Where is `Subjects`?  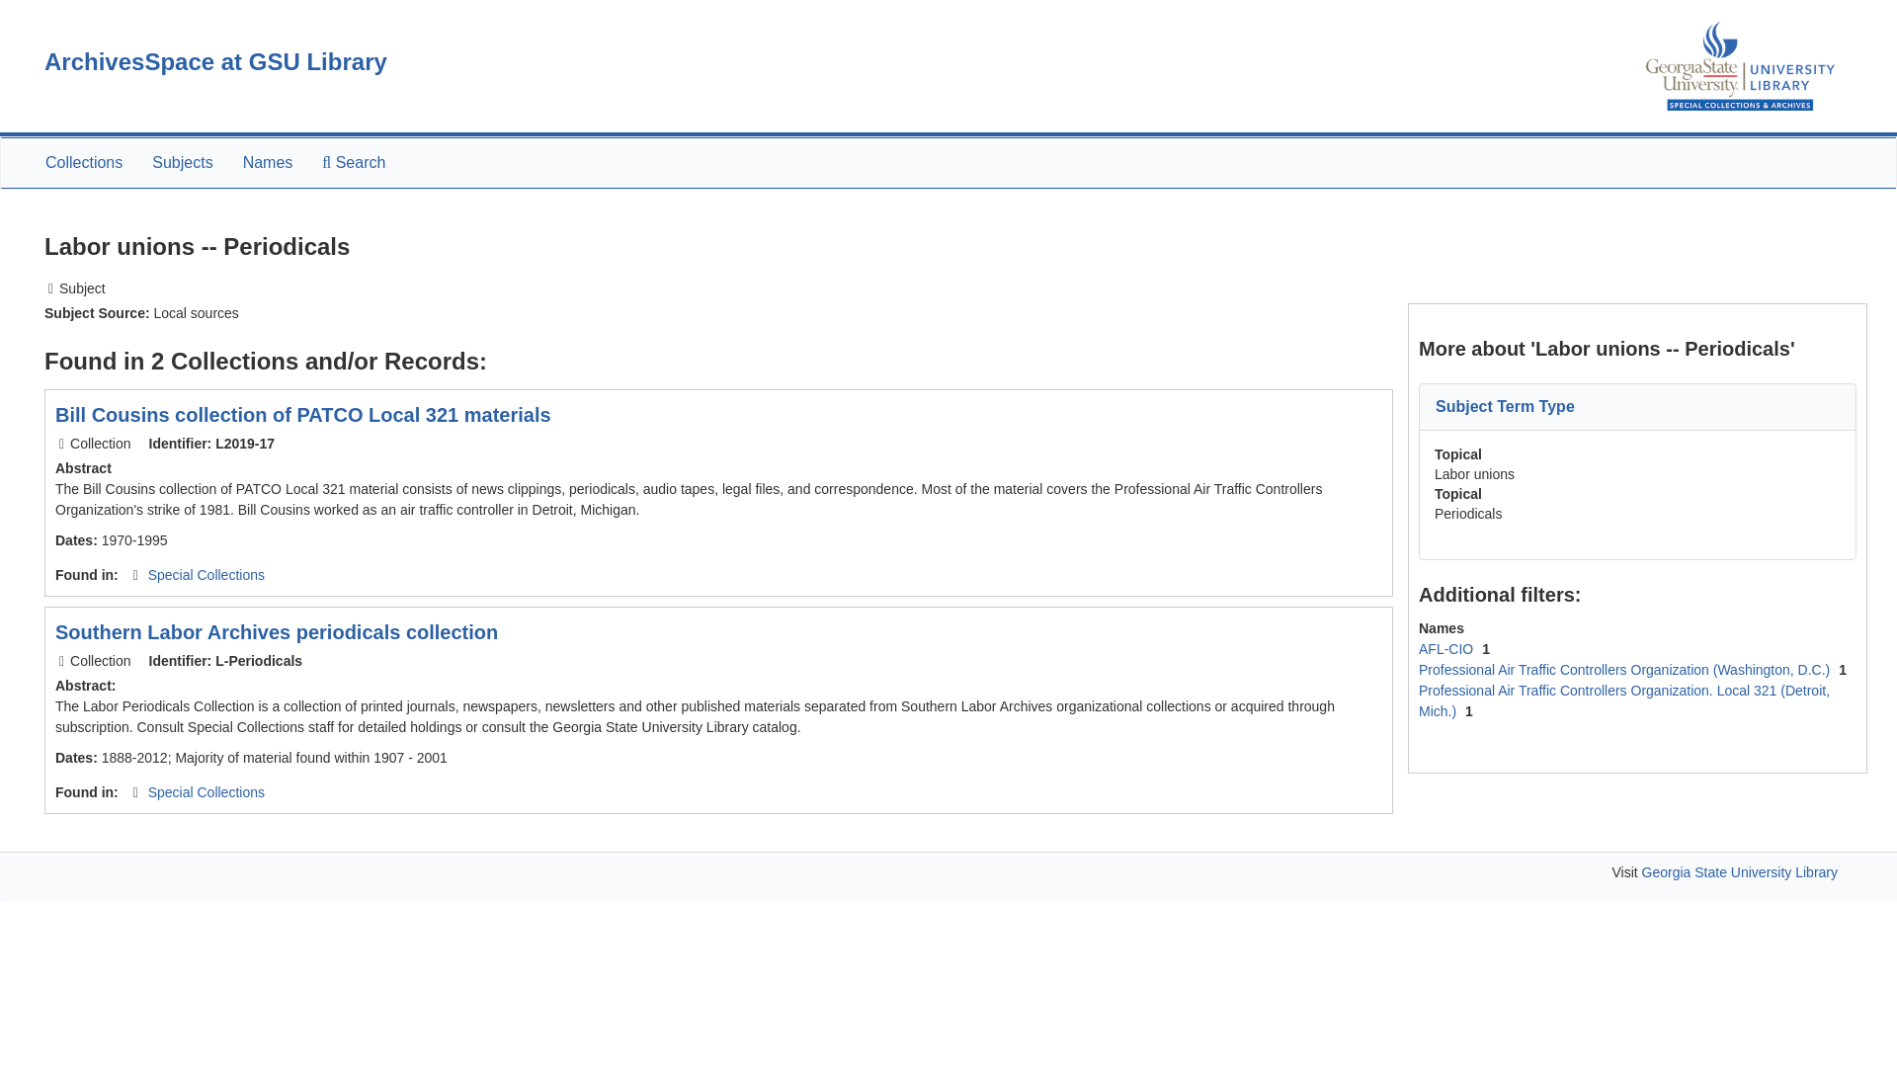
Subjects is located at coordinates (182, 163).